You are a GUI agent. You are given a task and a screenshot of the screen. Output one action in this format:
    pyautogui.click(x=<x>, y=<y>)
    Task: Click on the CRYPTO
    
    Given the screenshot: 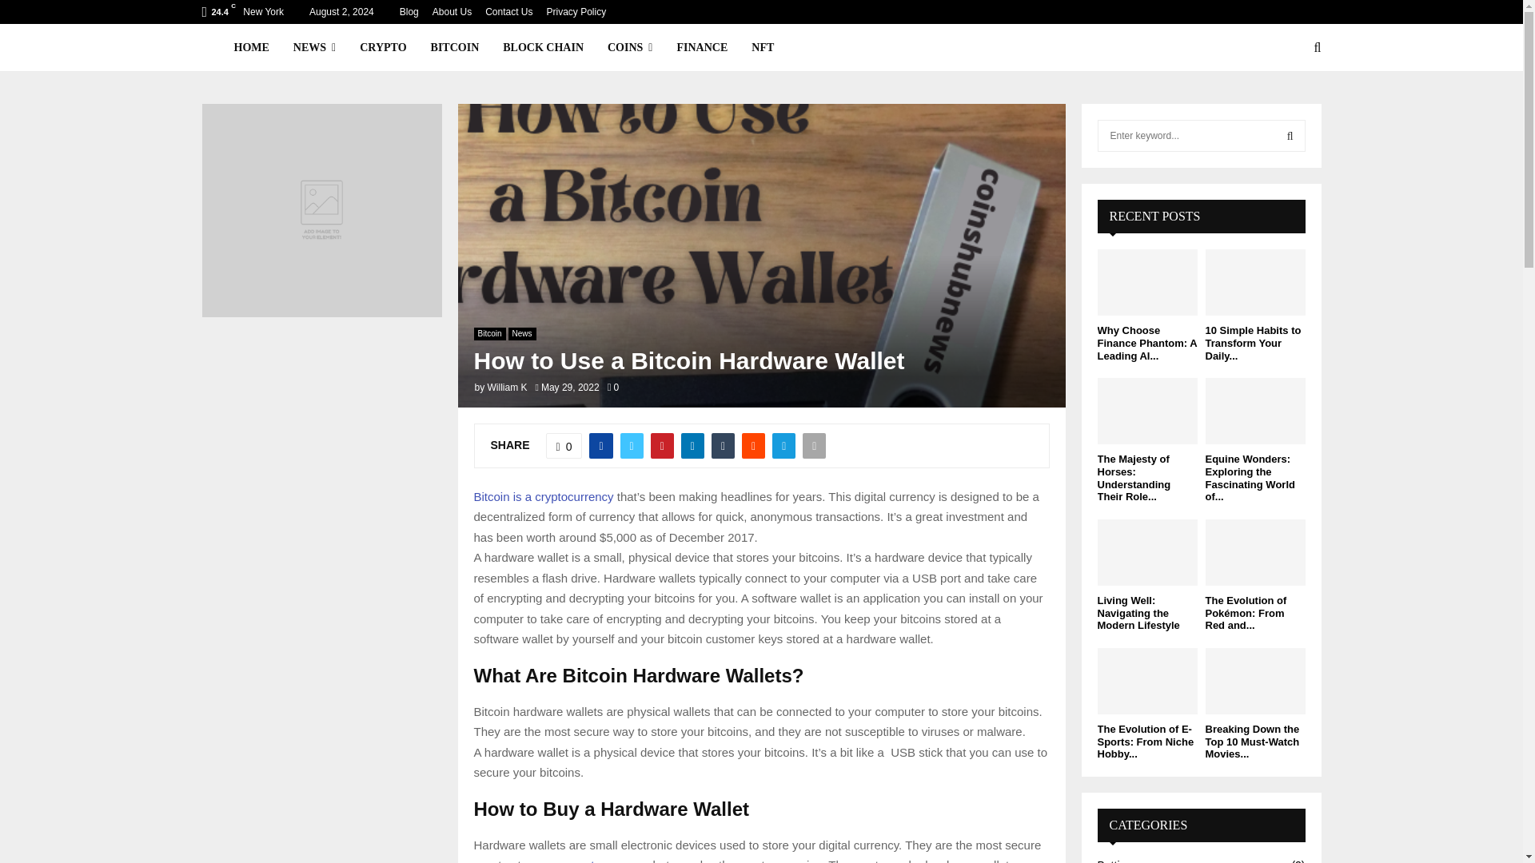 What is the action you would take?
    pyautogui.click(x=382, y=48)
    